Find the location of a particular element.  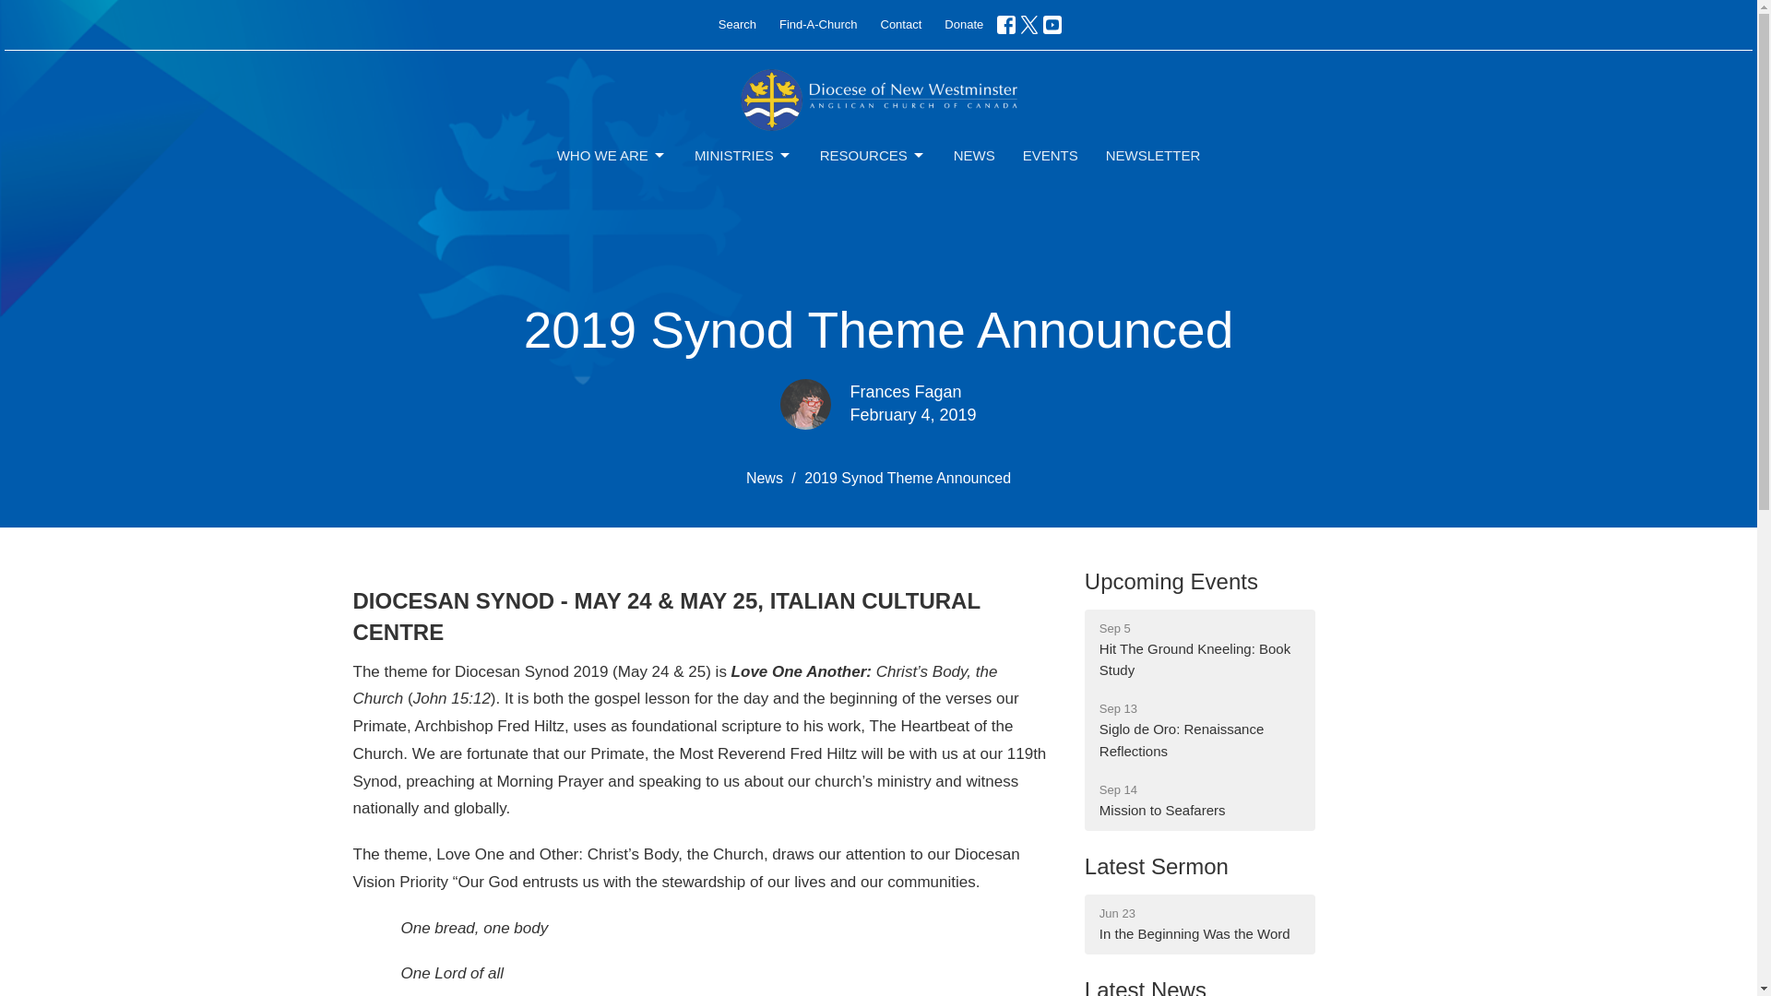

Donate is located at coordinates (1199, 800).